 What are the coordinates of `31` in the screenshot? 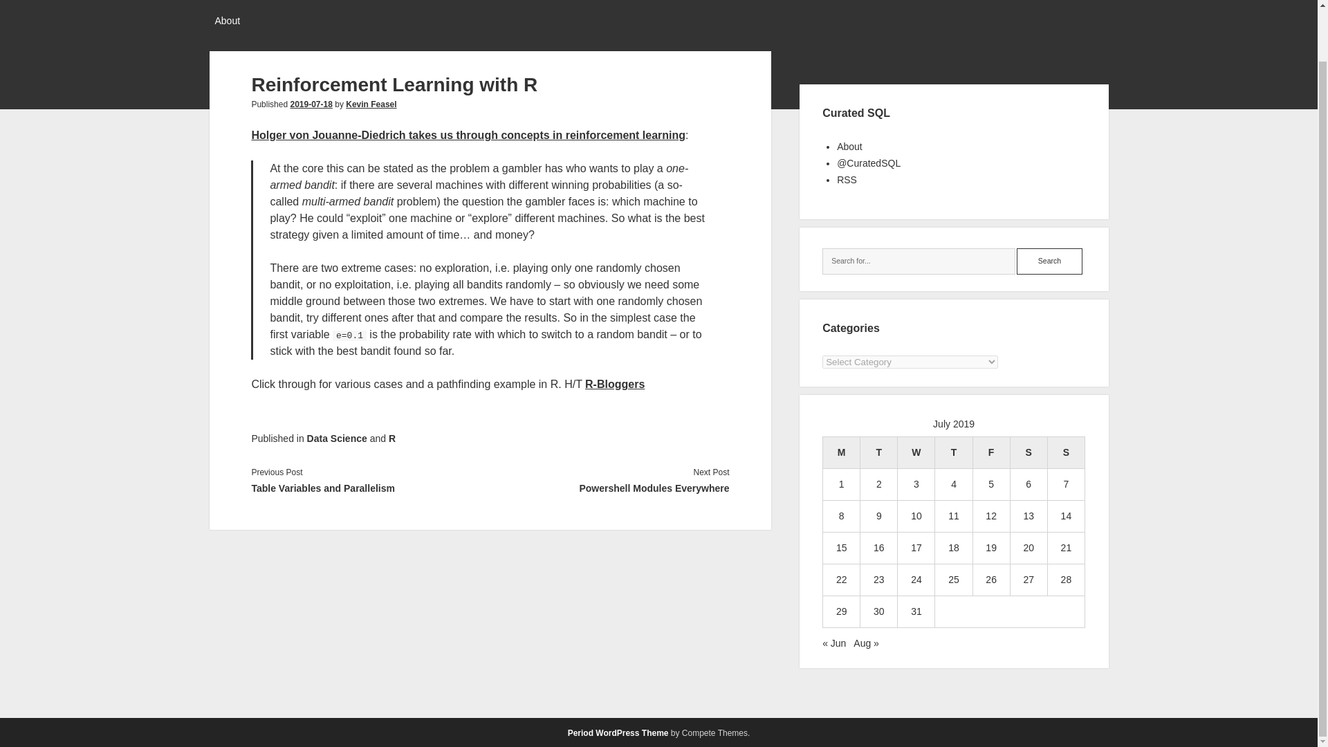 It's located at (916, 611).